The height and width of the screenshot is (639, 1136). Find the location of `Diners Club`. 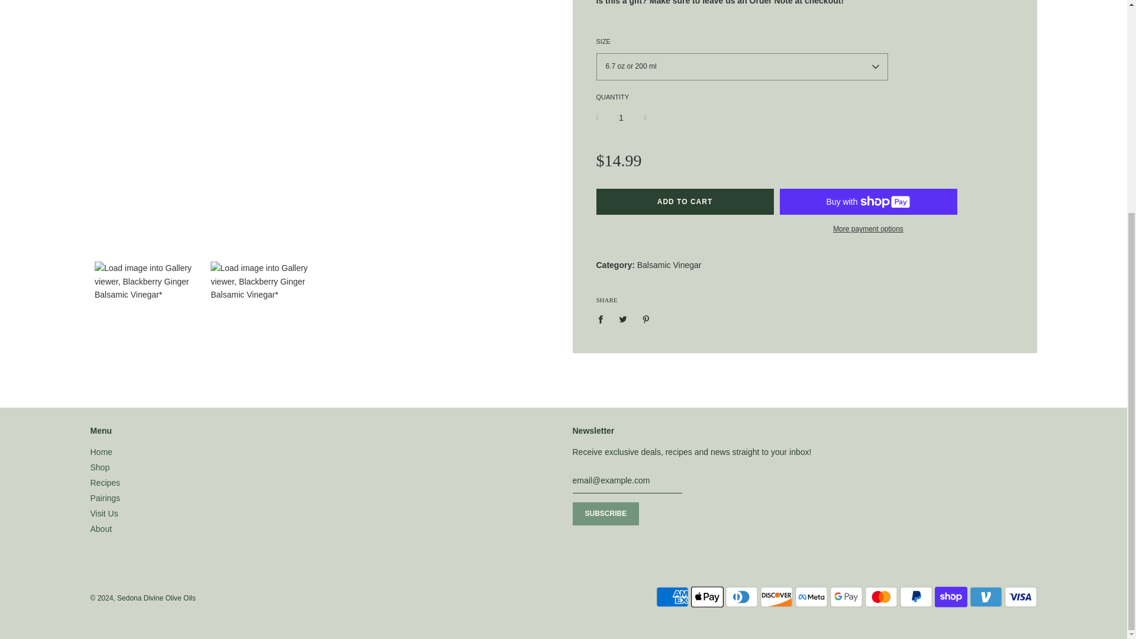

Diners Club is located at coordinates (741, 597).